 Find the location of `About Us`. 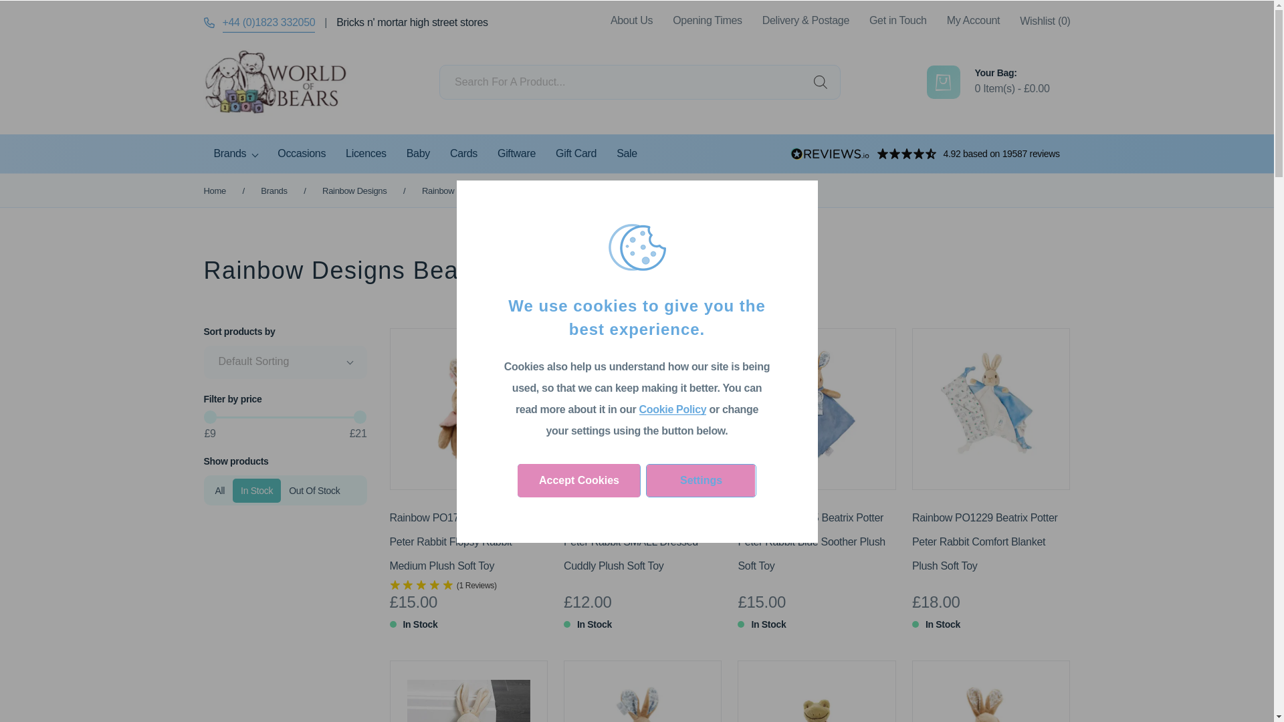

About Us is located at coordinates (631, 20).